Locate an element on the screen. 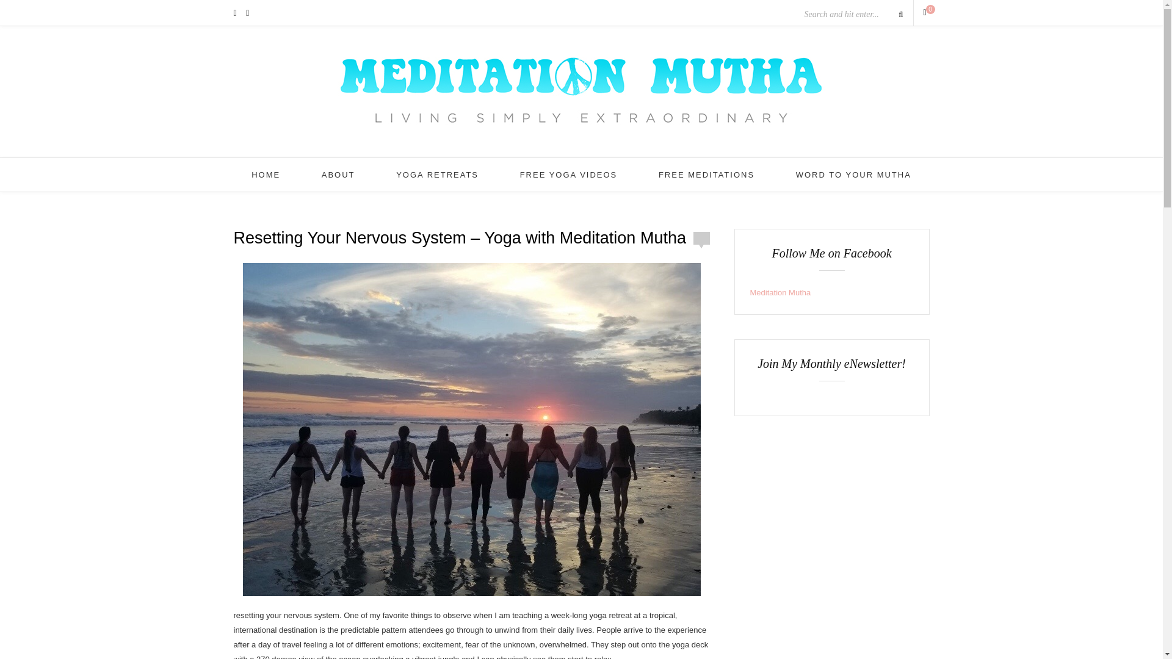  YOGA RETREATS is located at coordinates (437, 175).